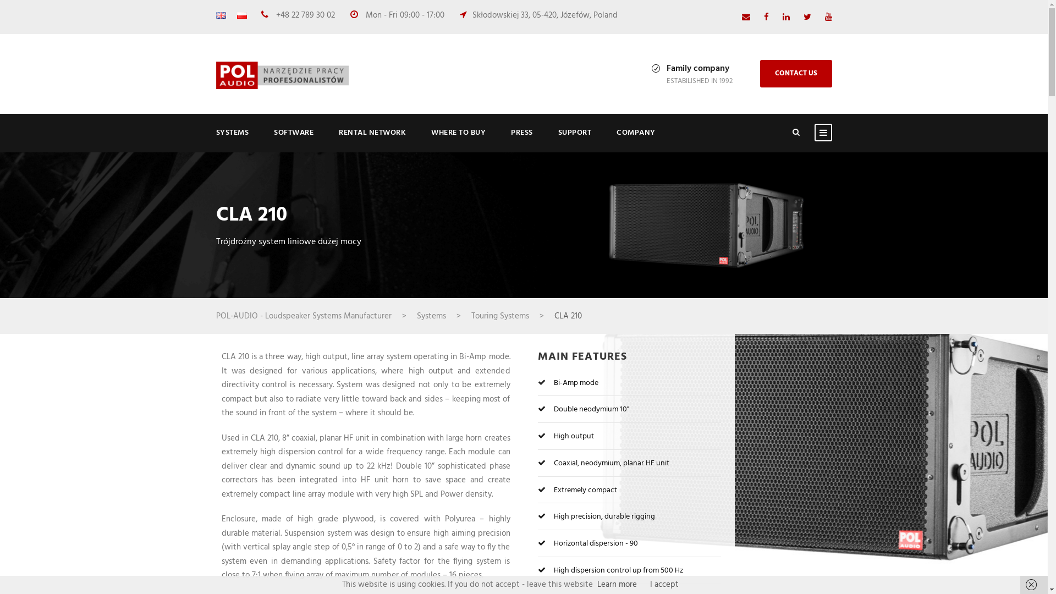 This screenshot has height=594, width=1056. I want to click on RENTAL NETWORK, so click(372, 140).